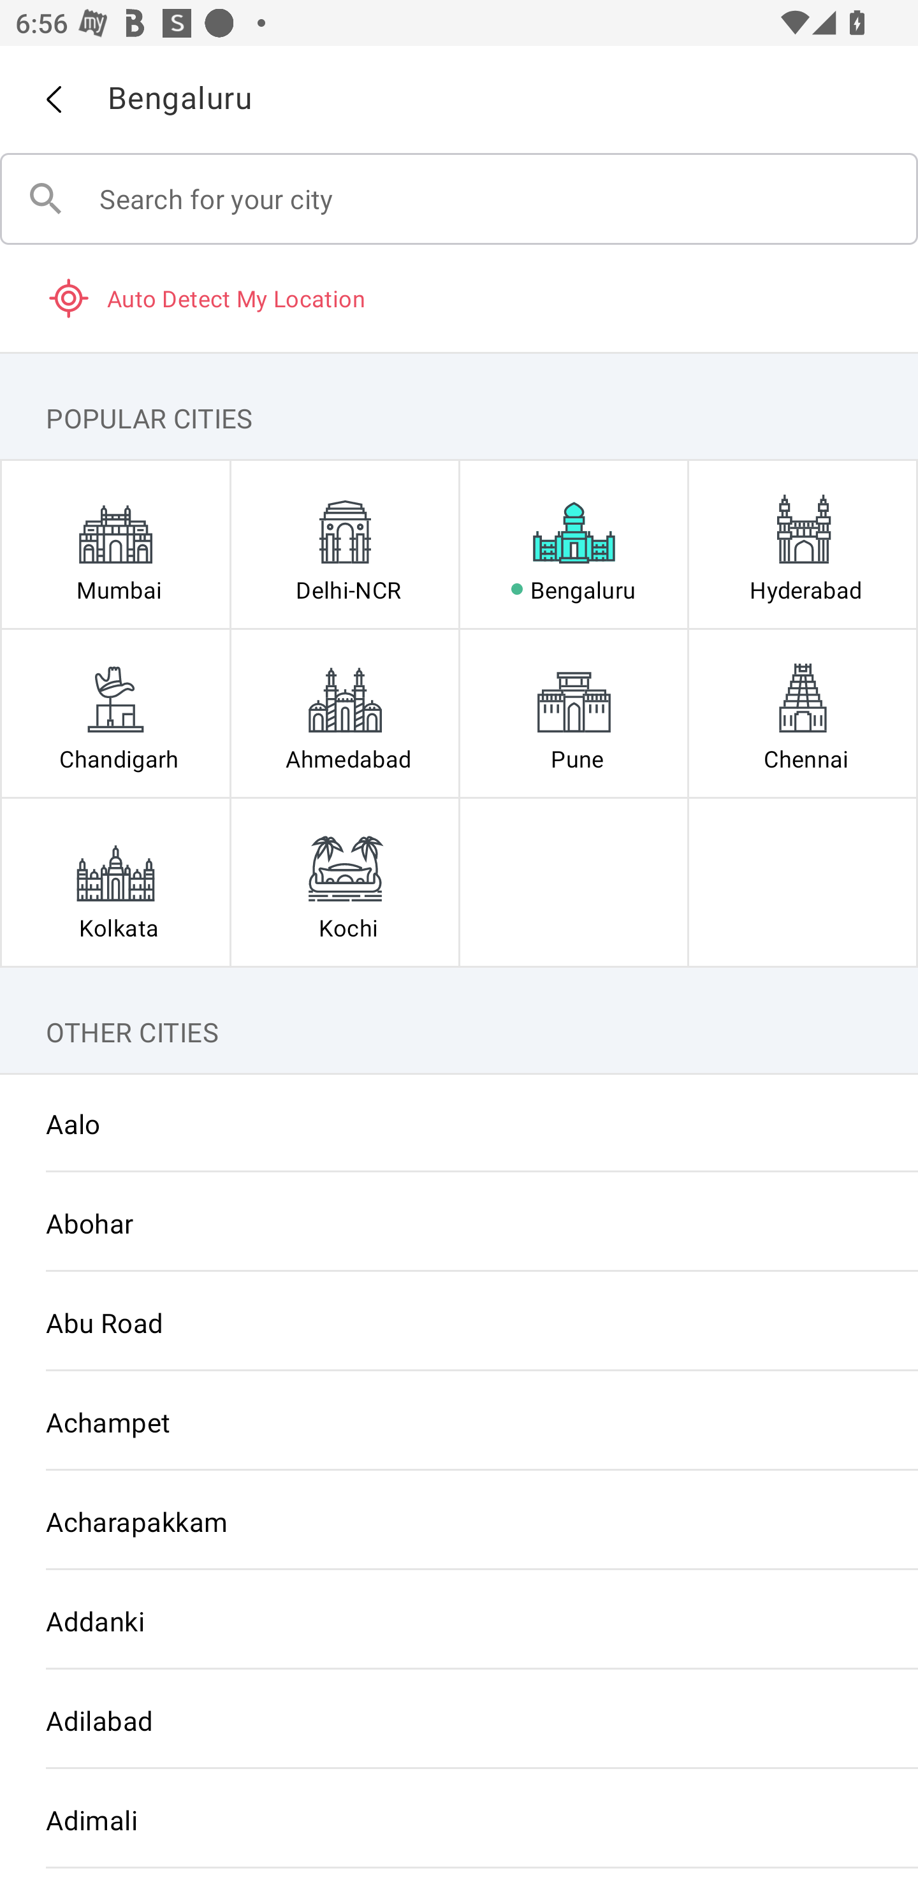  Describe the element at coordinates (459, 1223) in the screenshot. I see `Abohar` at that location.